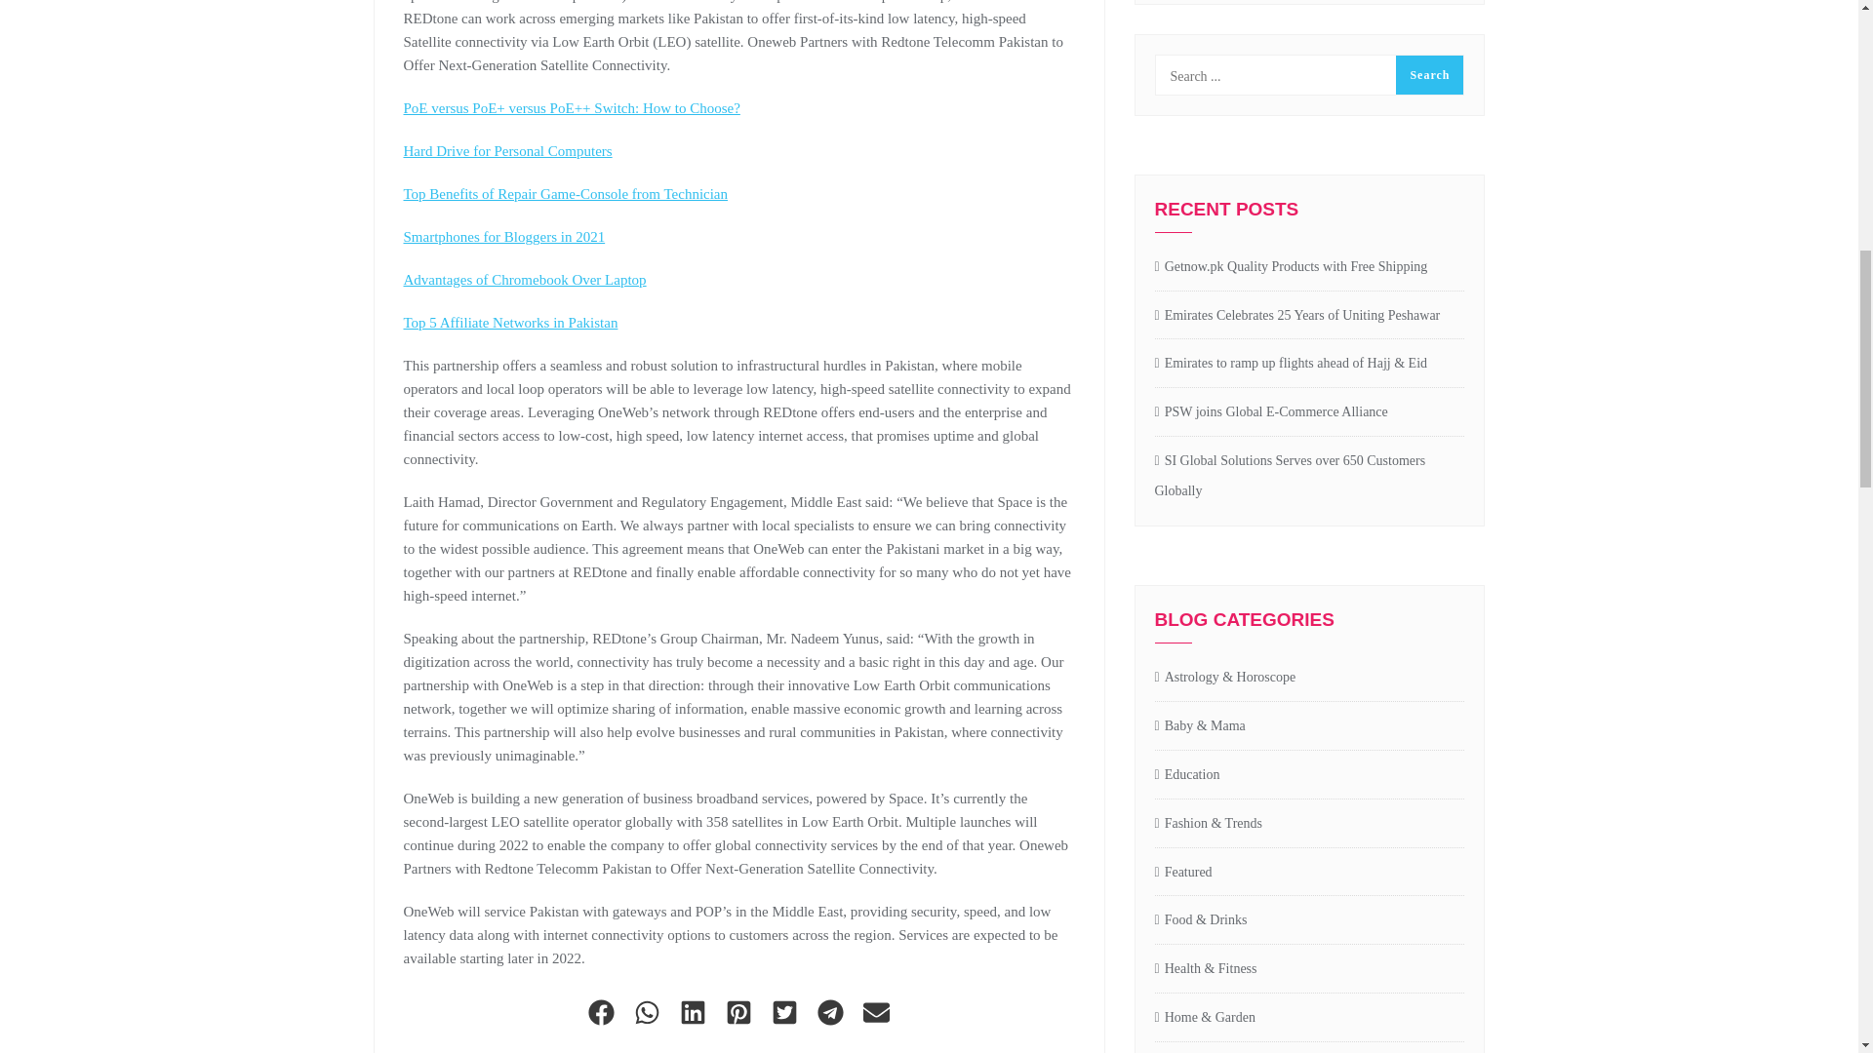 The image size is (1873, 1053). I want to click on Top 5 Affiliate Networks in Pakistan, so click(511, 322).